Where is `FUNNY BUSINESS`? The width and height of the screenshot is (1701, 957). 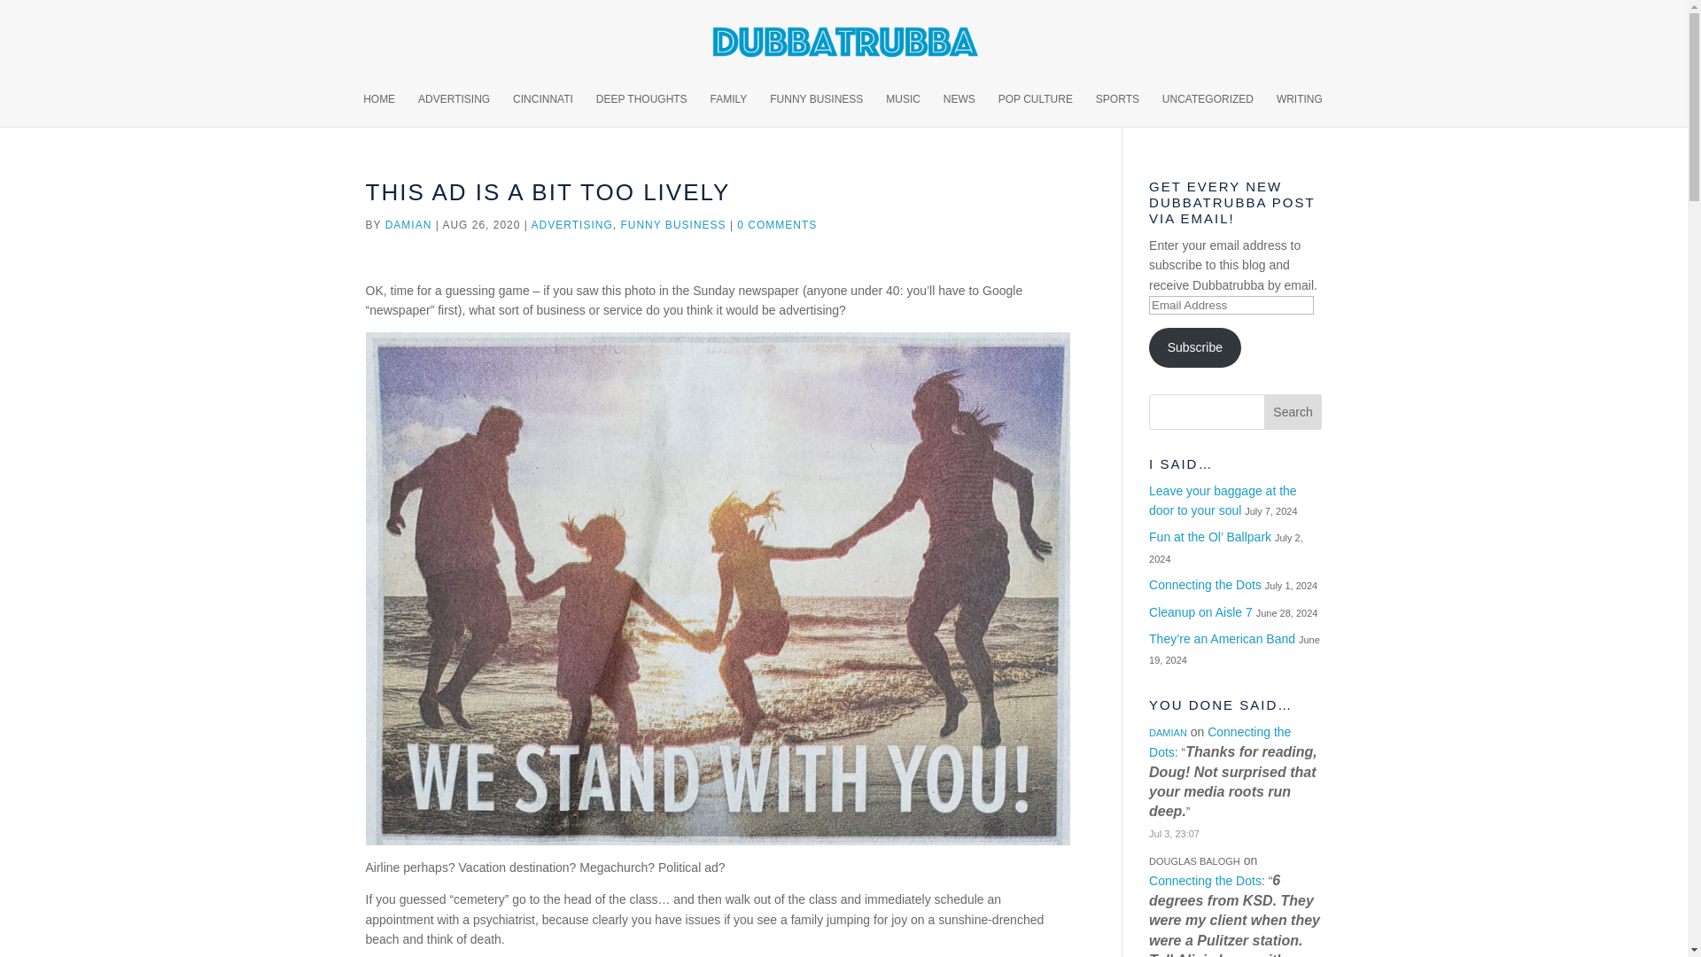 FUNNY BUSINESS is located at coordinates (816, 109).